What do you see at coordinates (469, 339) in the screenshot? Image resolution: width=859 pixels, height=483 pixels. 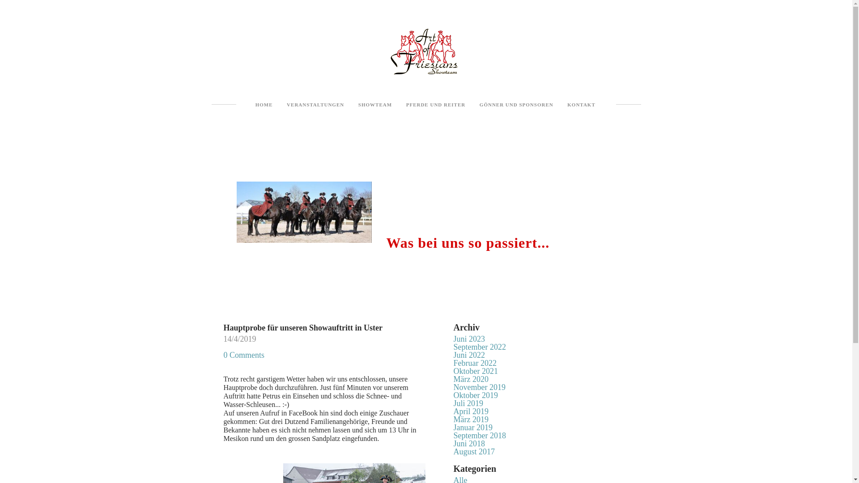 I see `Juni 2023` at bounding box center [469, 339].